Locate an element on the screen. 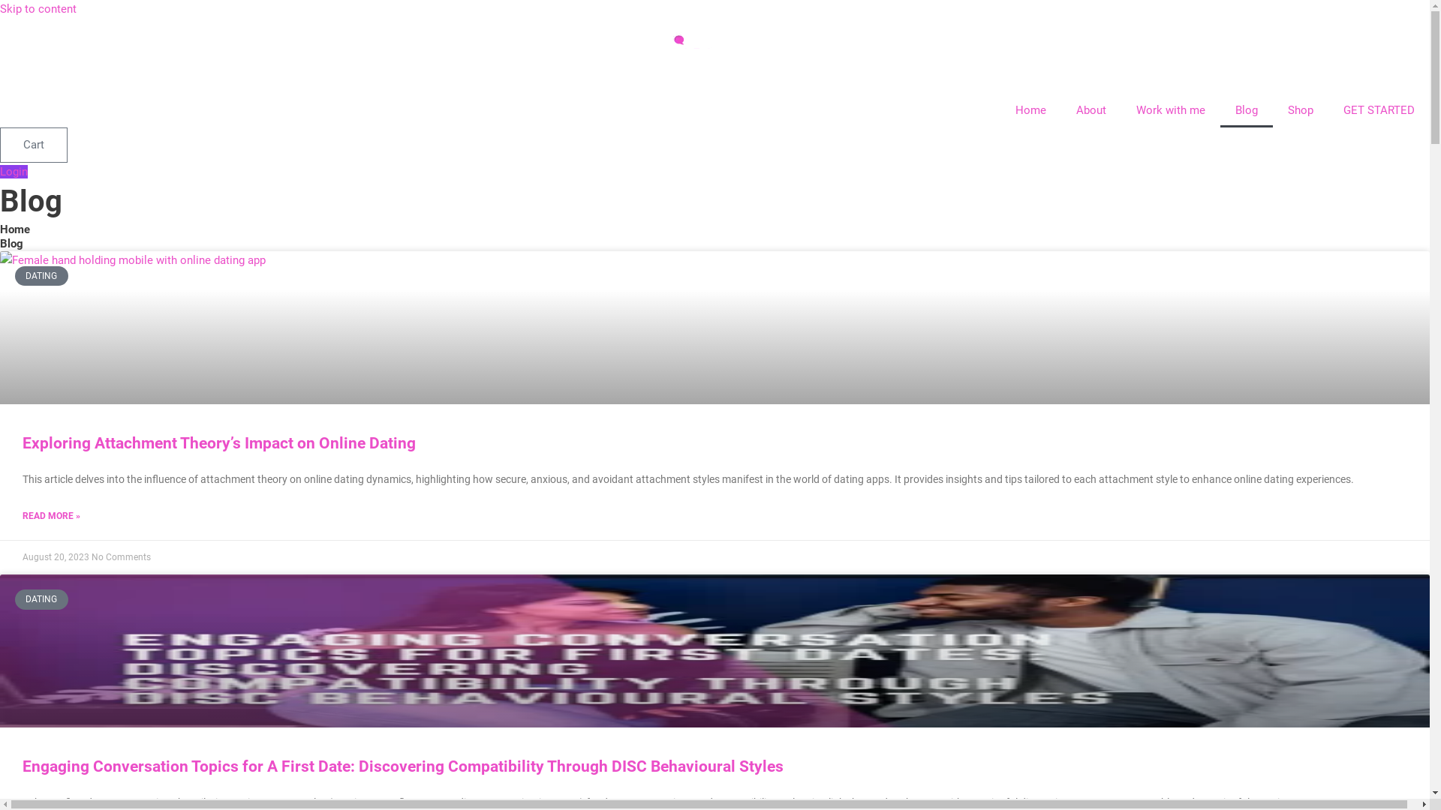 This screenshot has height=810, width=1441. Shop is located at coordinates (1301, 110).